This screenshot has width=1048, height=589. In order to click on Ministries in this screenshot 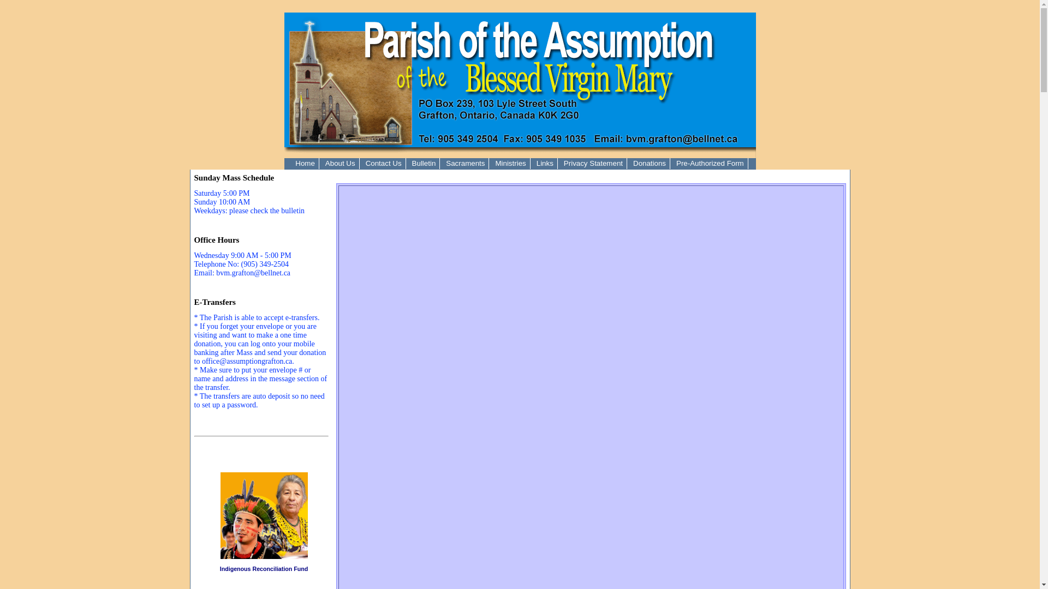, I will do `click(511, 164)`.